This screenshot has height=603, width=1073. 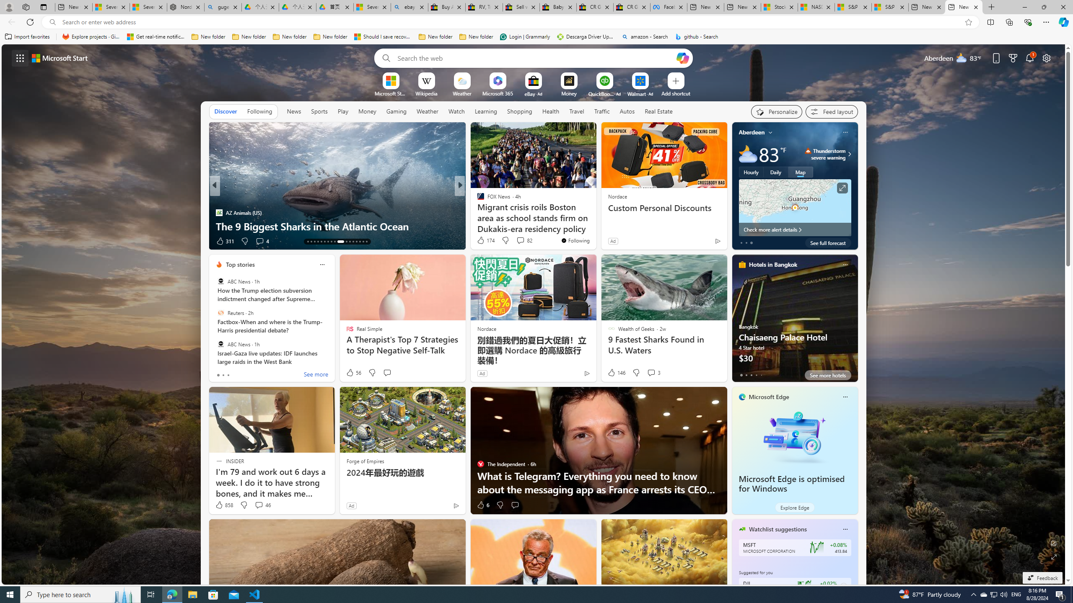 I want to click on Login | Grammarly, so click(x=525, y=37).